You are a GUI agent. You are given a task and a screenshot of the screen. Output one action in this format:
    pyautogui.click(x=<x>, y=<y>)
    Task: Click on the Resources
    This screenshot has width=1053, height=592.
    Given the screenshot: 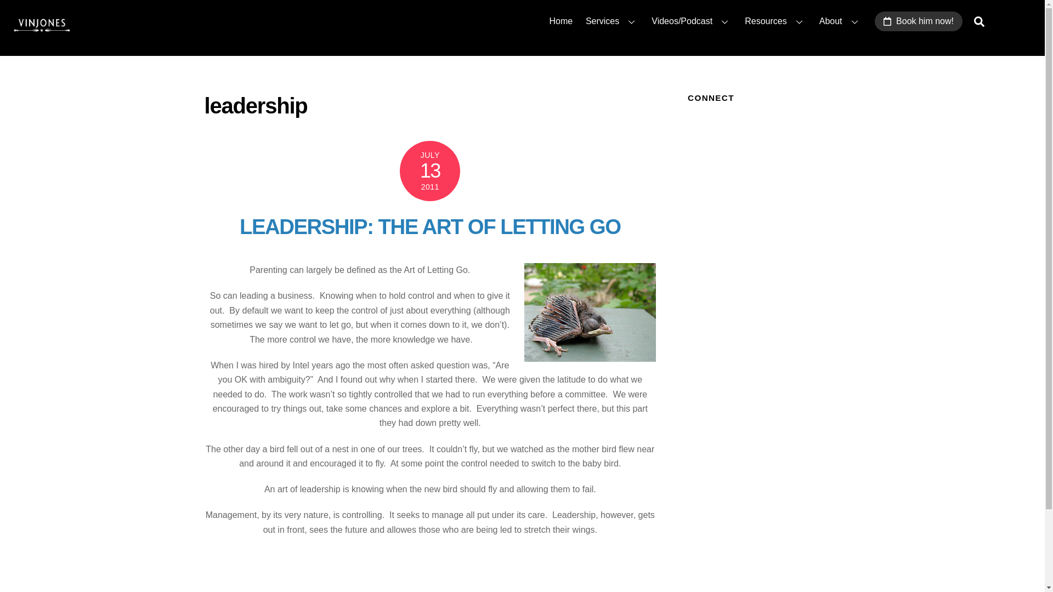 What is the action you would take?
    pyautogui.click(x=775, y=21)
    